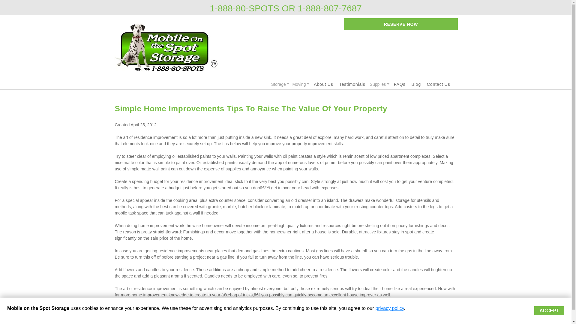 This screenshot has height=324, width=576. What do you see at coordinates (314, 323) in the screenshot?
I see `Terms` at bounding box center [314, 323].